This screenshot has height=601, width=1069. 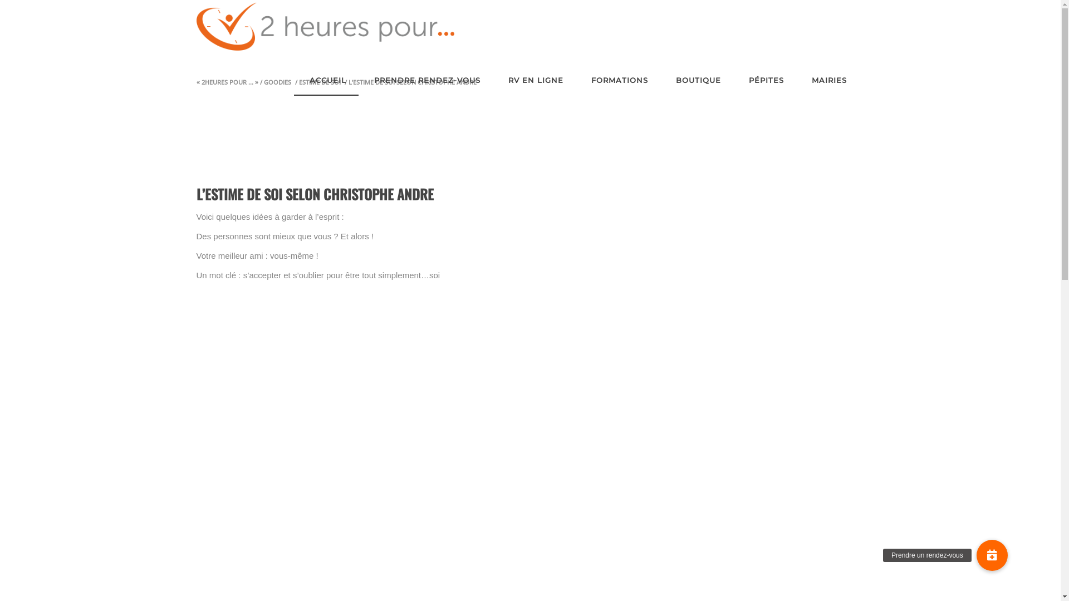 What do you see at coordinates (425, 80) in the screenshot?
I see `PRENDRE RENDEZ-VOUS` at bounding box center [425, 80].